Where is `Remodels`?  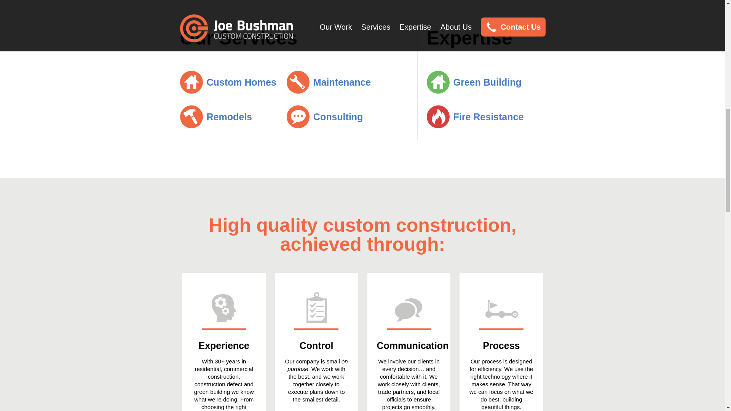
Remodels is located at coordinates (215, 116).